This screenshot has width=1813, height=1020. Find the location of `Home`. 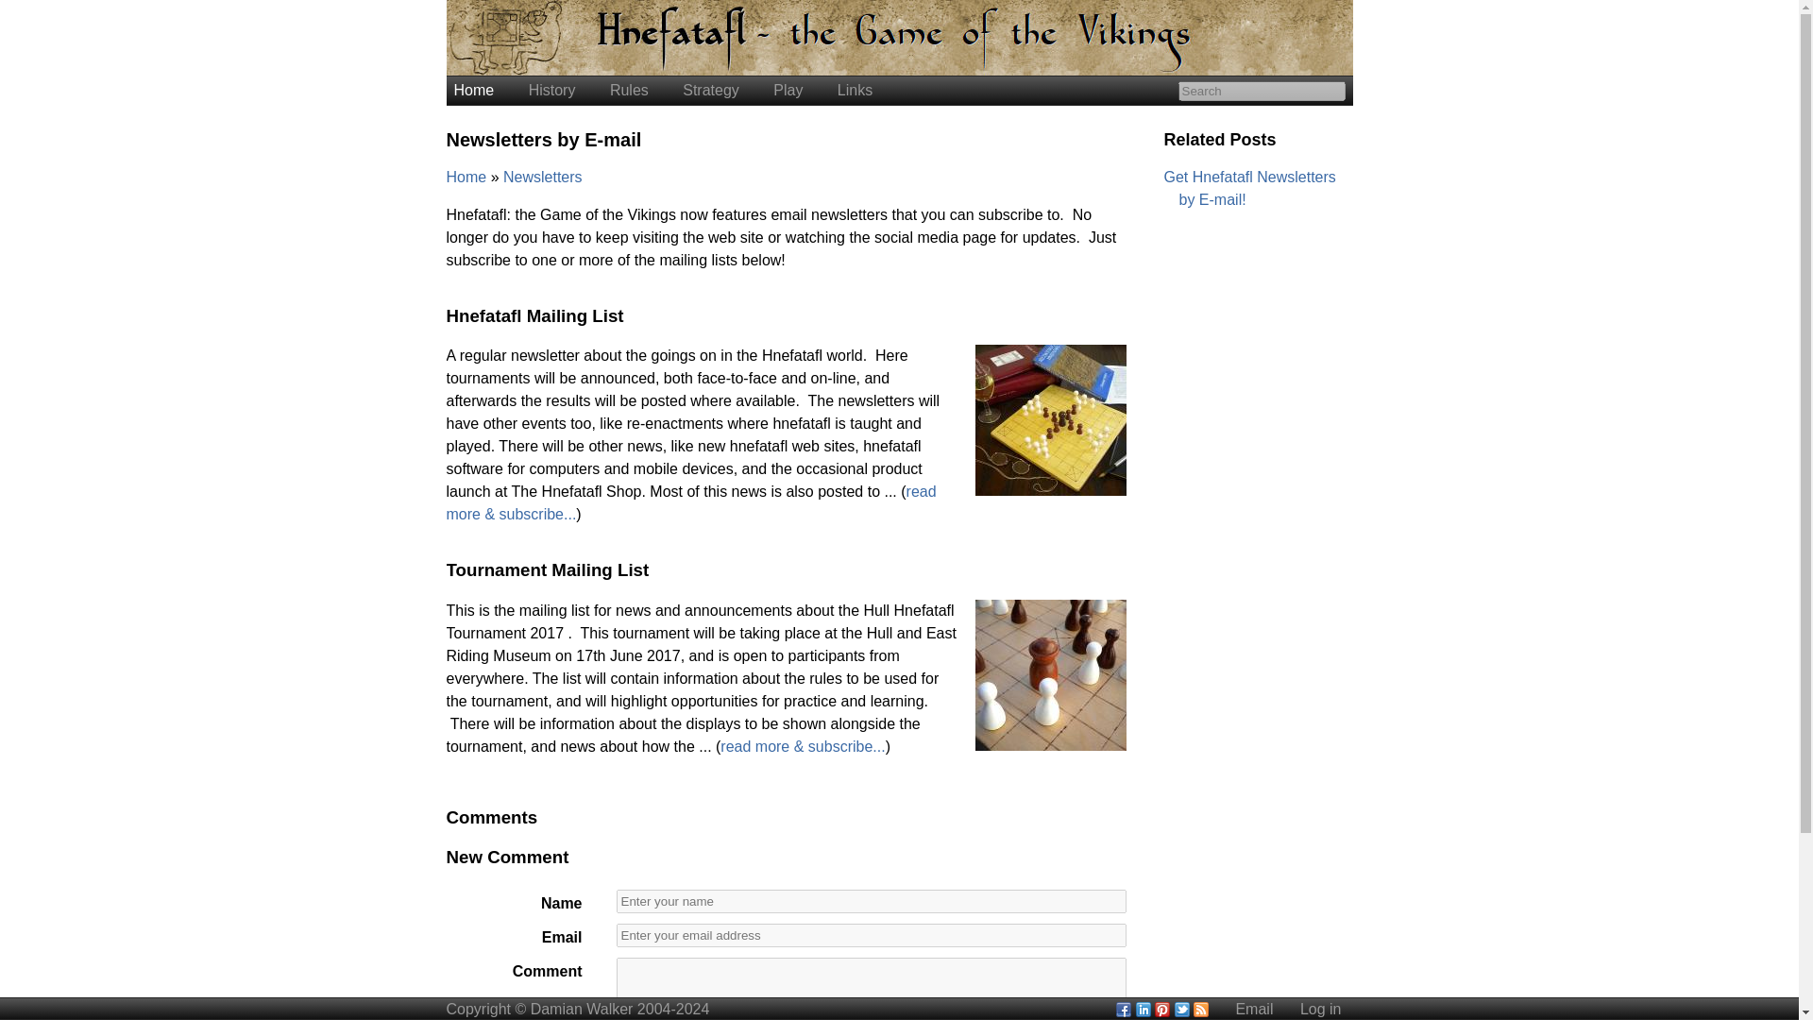

Home is located at coordinates (467, 177).